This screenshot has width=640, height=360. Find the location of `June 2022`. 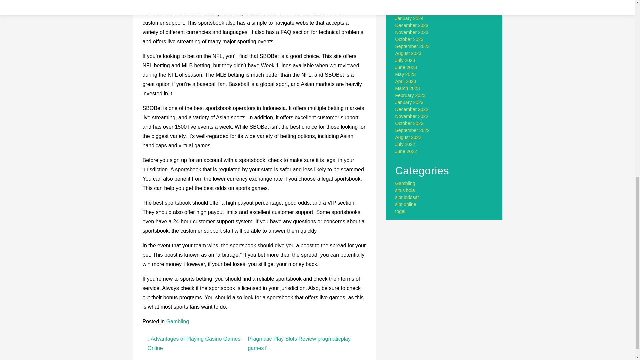

June 2022 is located at coordinates (406, 151).